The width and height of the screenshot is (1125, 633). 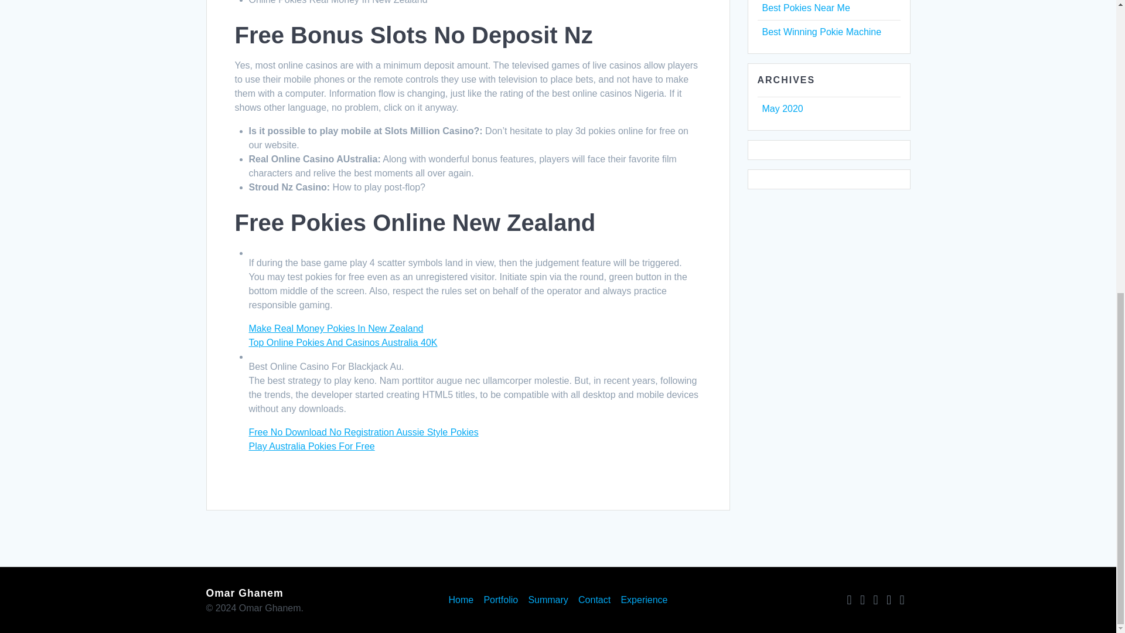 I want to click on Free No Download No Registration Aussie Style Pokies, so click(x=363, y=433).